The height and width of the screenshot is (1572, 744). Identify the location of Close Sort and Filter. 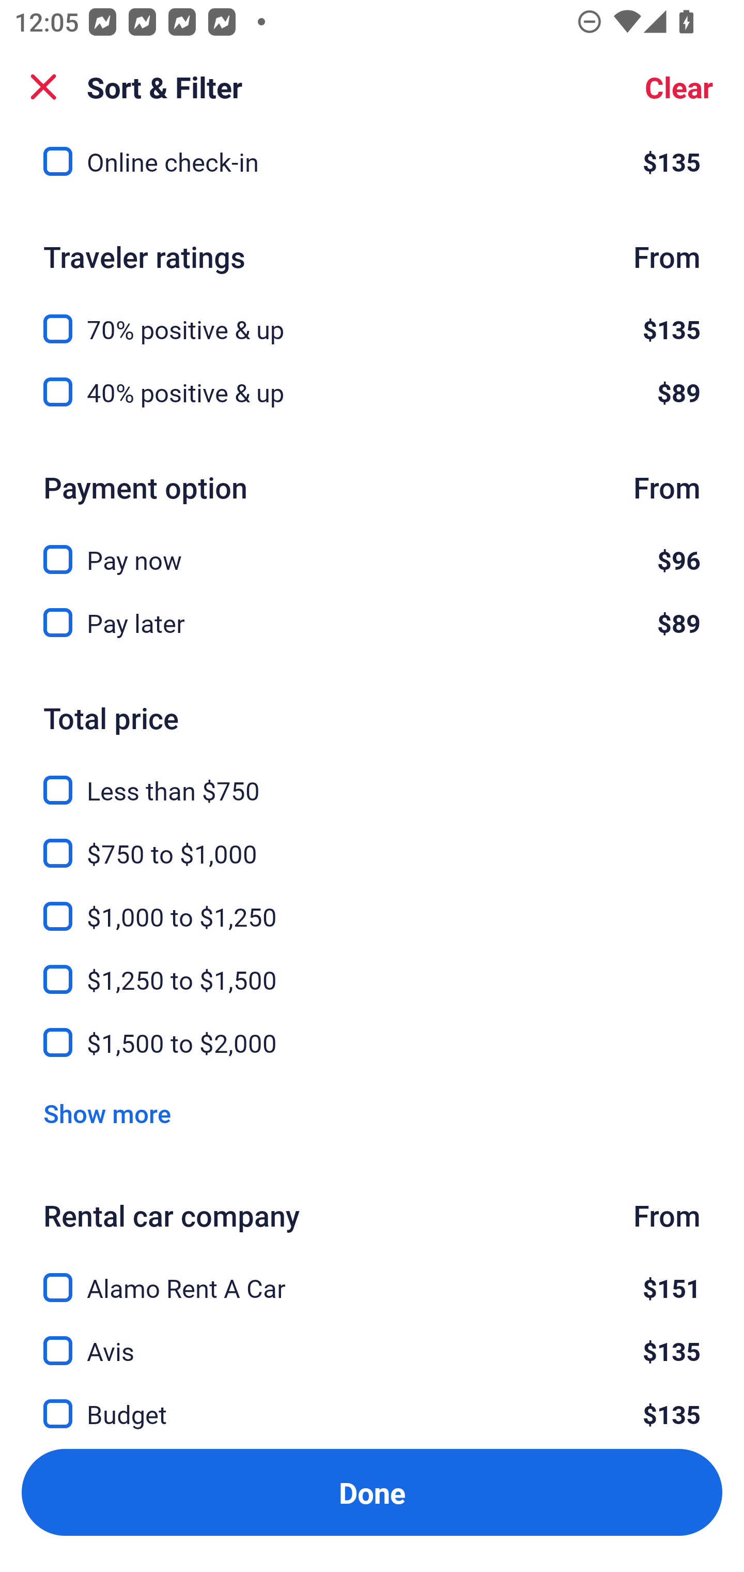
(43, 87).